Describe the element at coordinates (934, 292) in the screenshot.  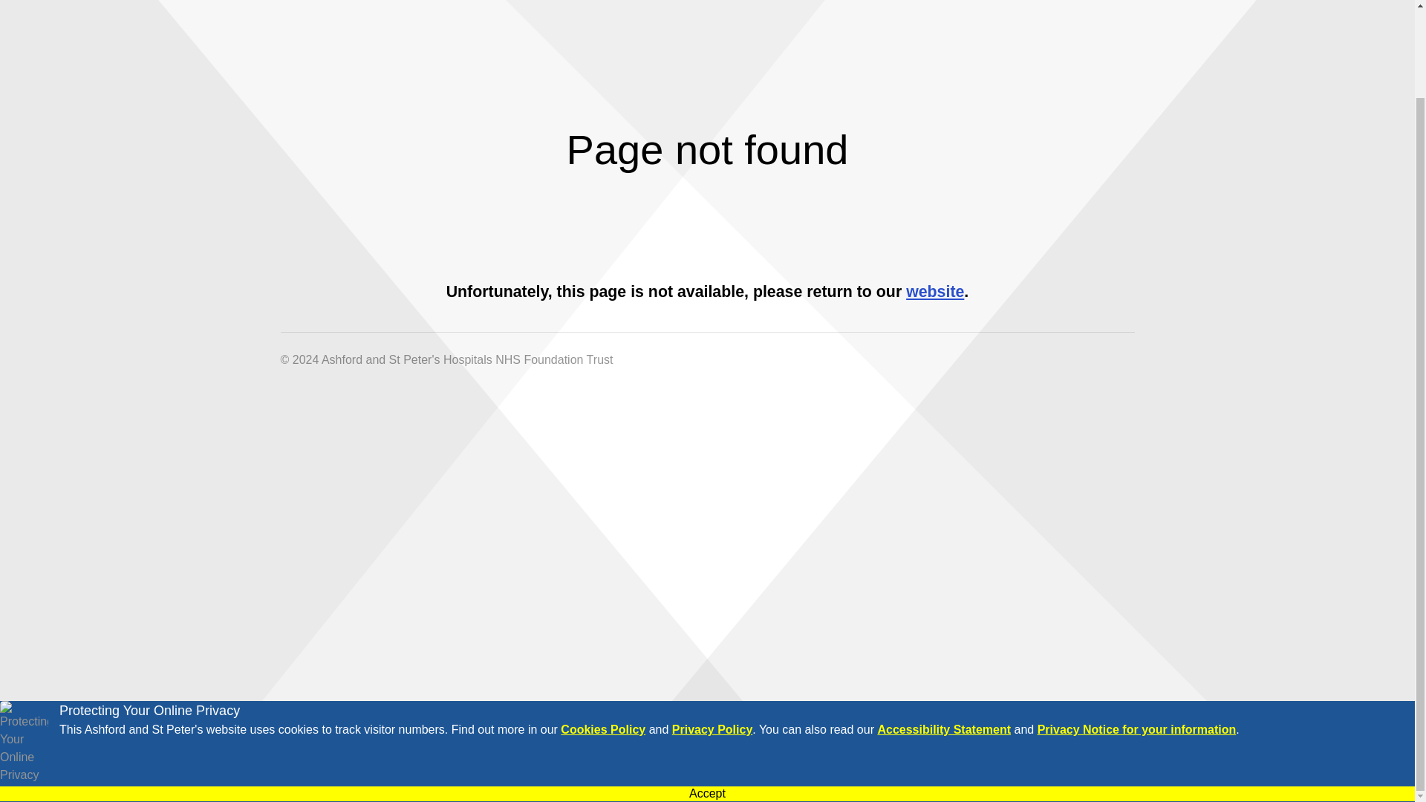
I see `website` at that location.